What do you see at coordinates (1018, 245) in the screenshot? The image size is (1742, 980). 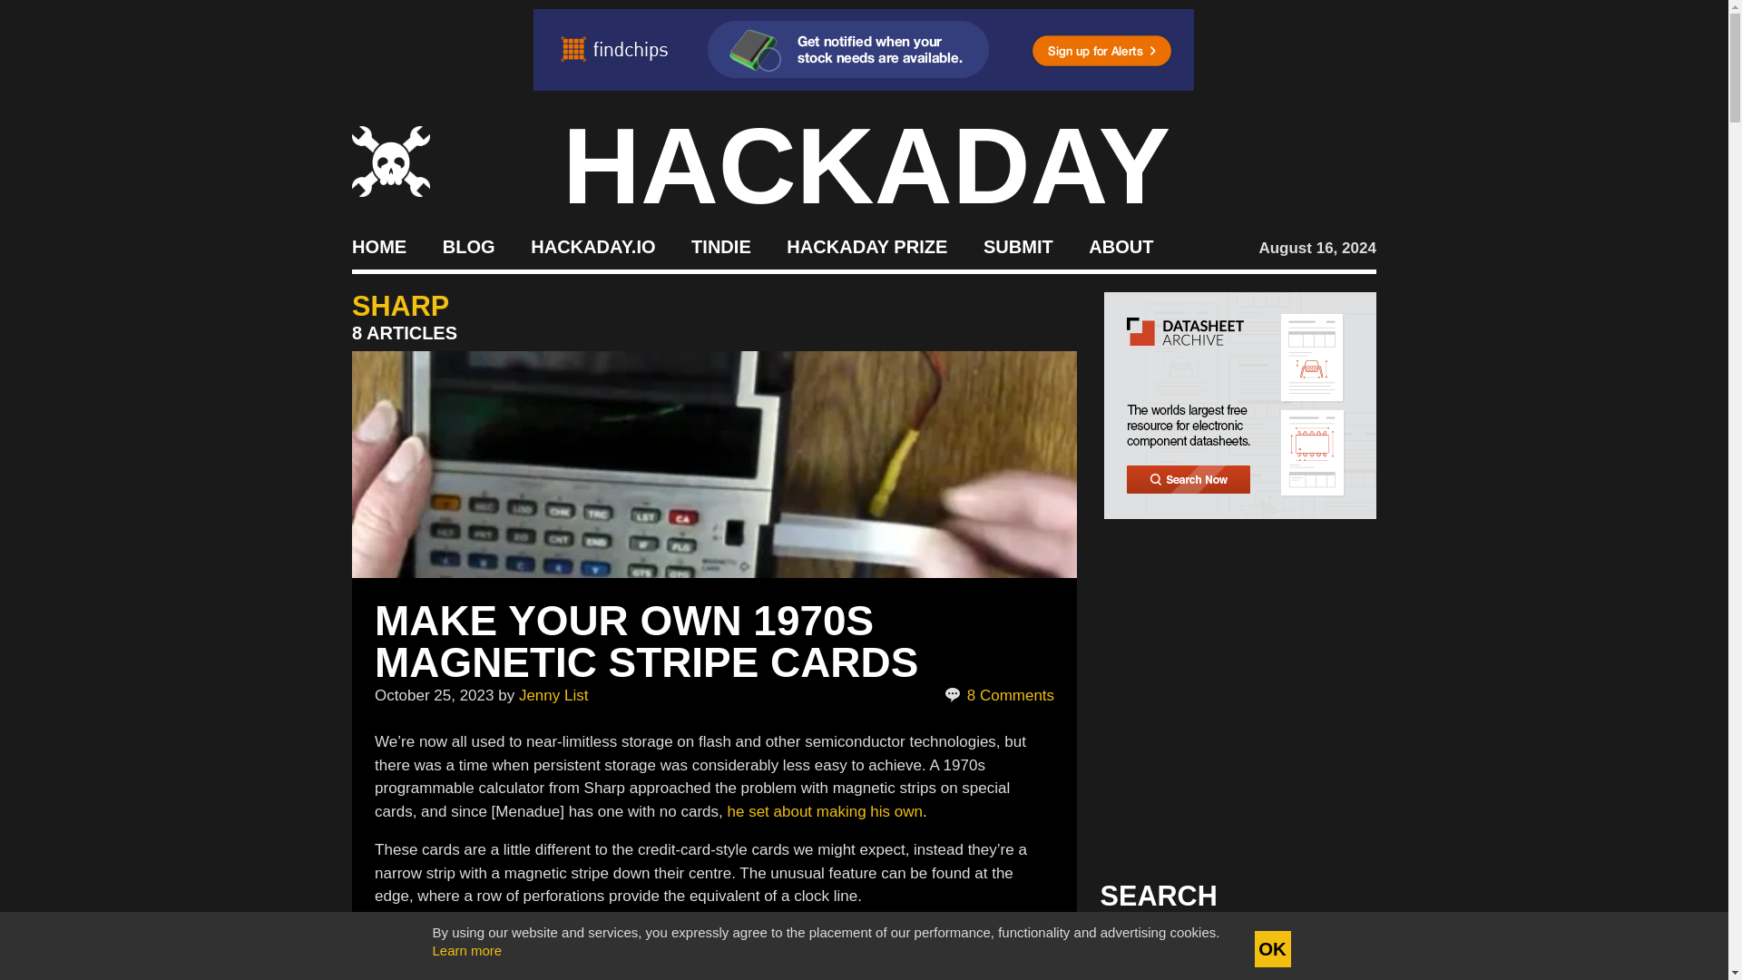 I see `SUBMIT` at bounding box center [1018, 245].